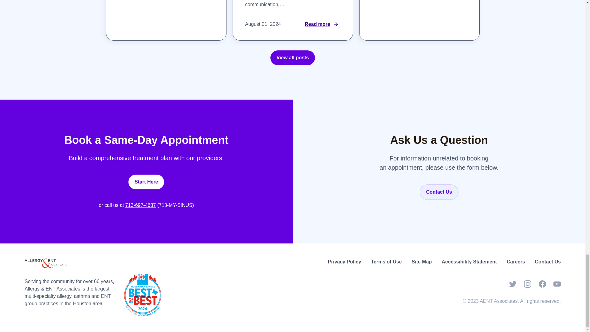 The width and height of the screenshot is (590, 332). Describe the element at coordinates (141, 205) in the screenshot. I see `713-697-4687` at that location.